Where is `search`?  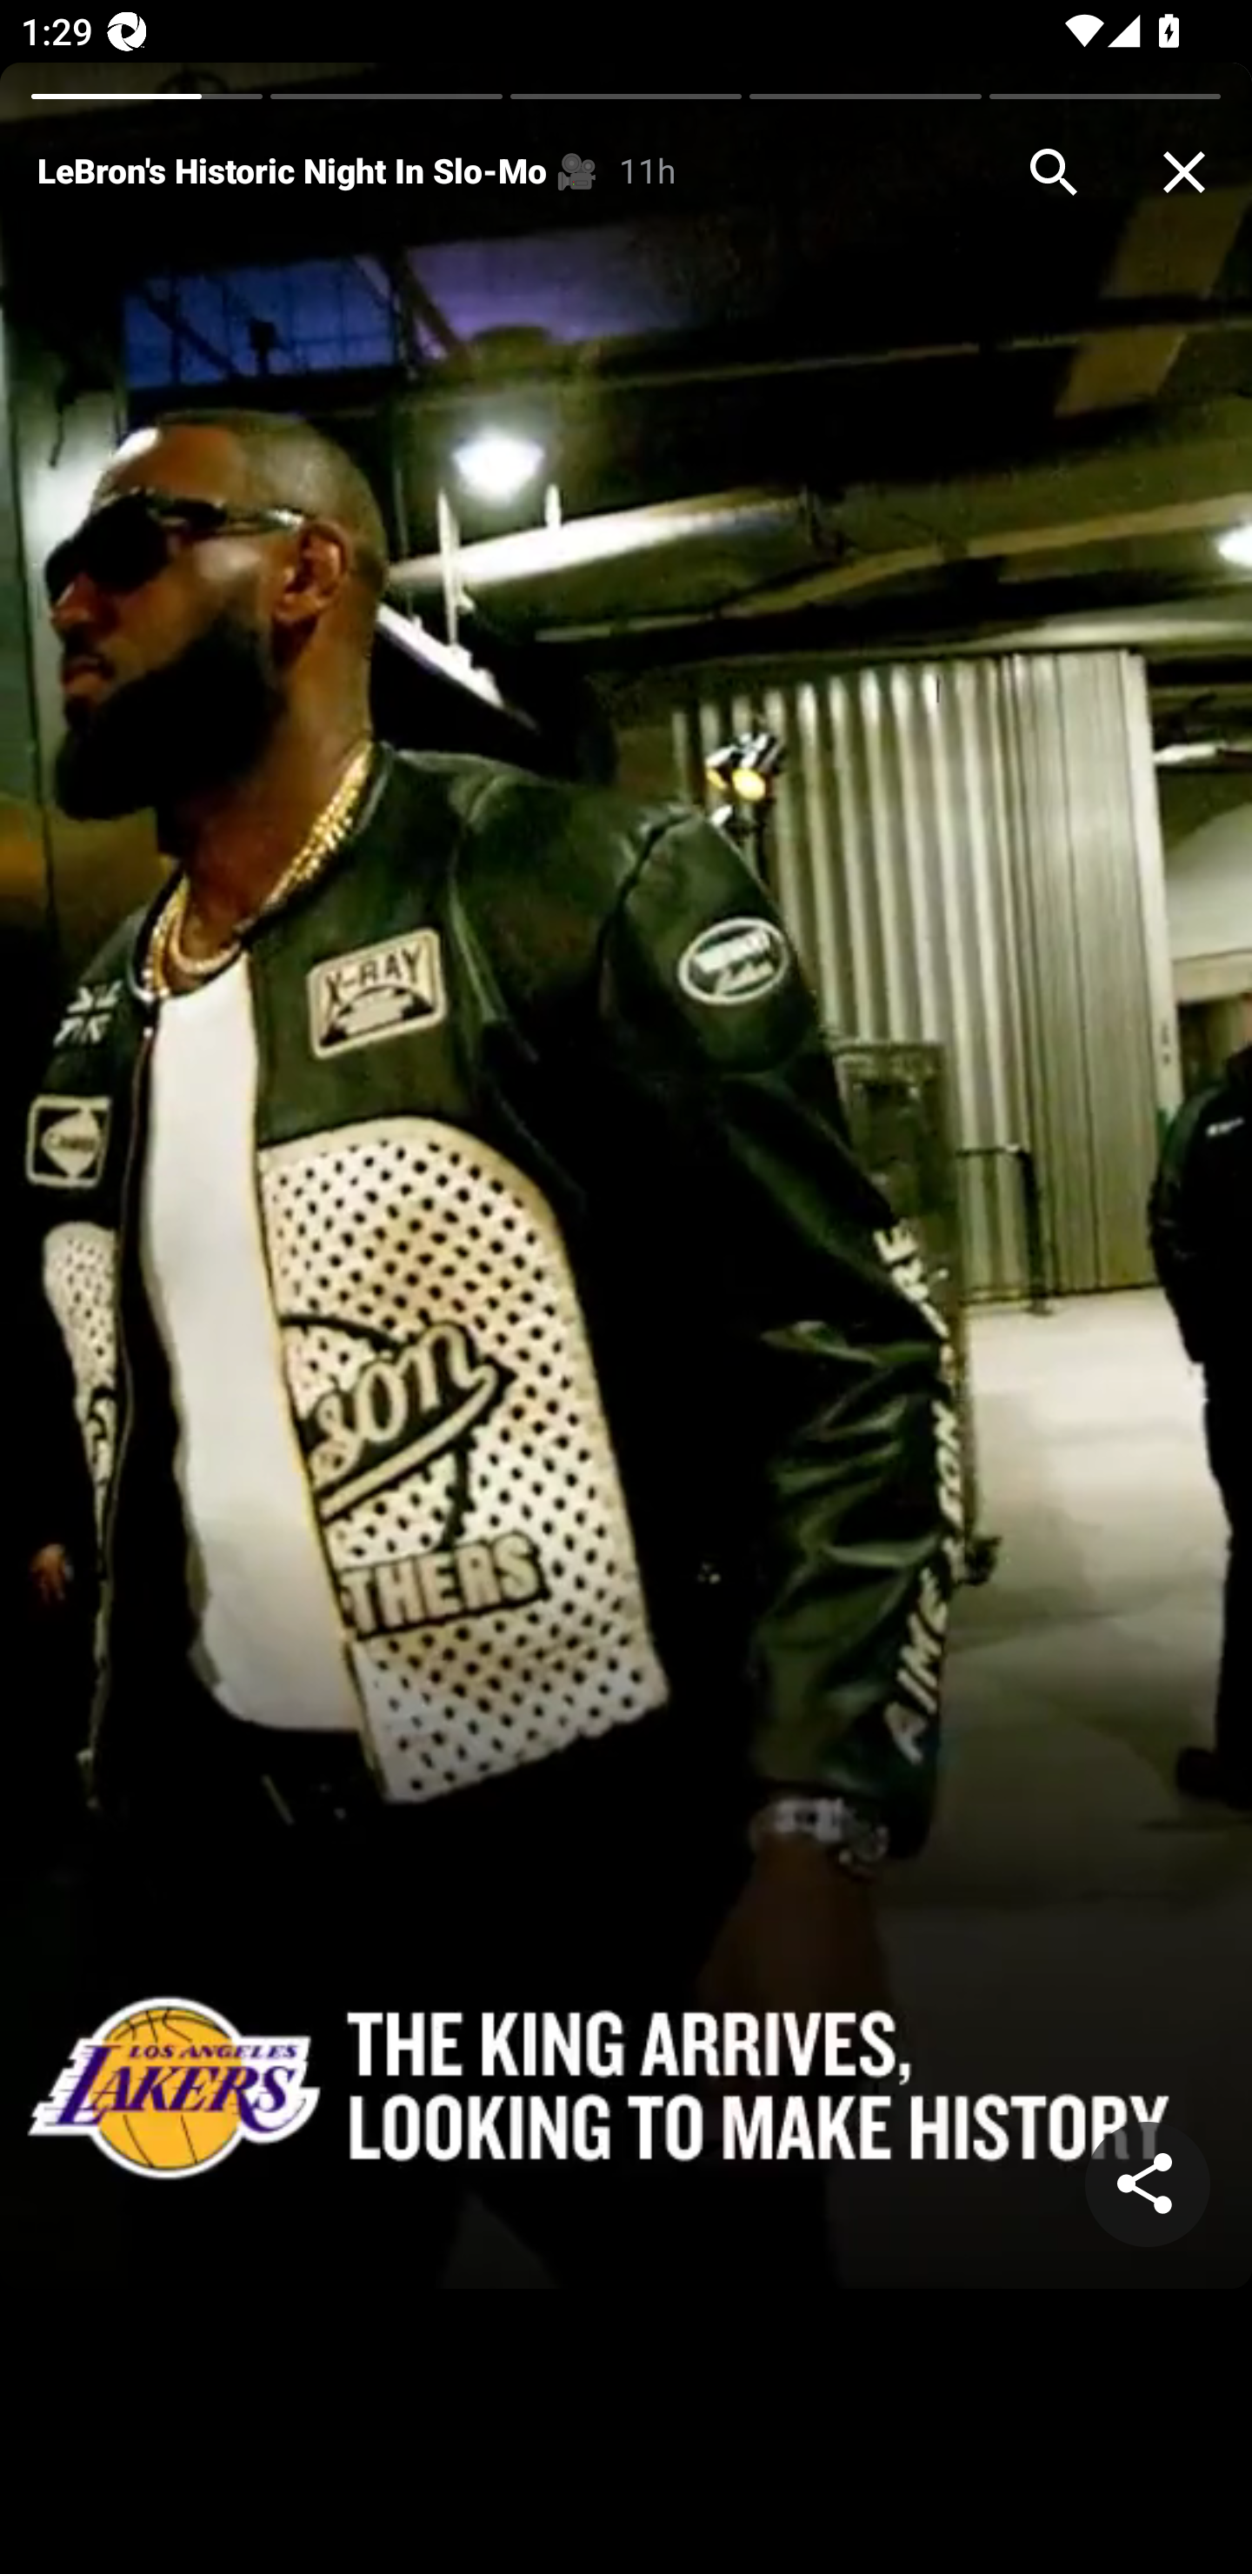
search is located at coordinates (1054, 172).